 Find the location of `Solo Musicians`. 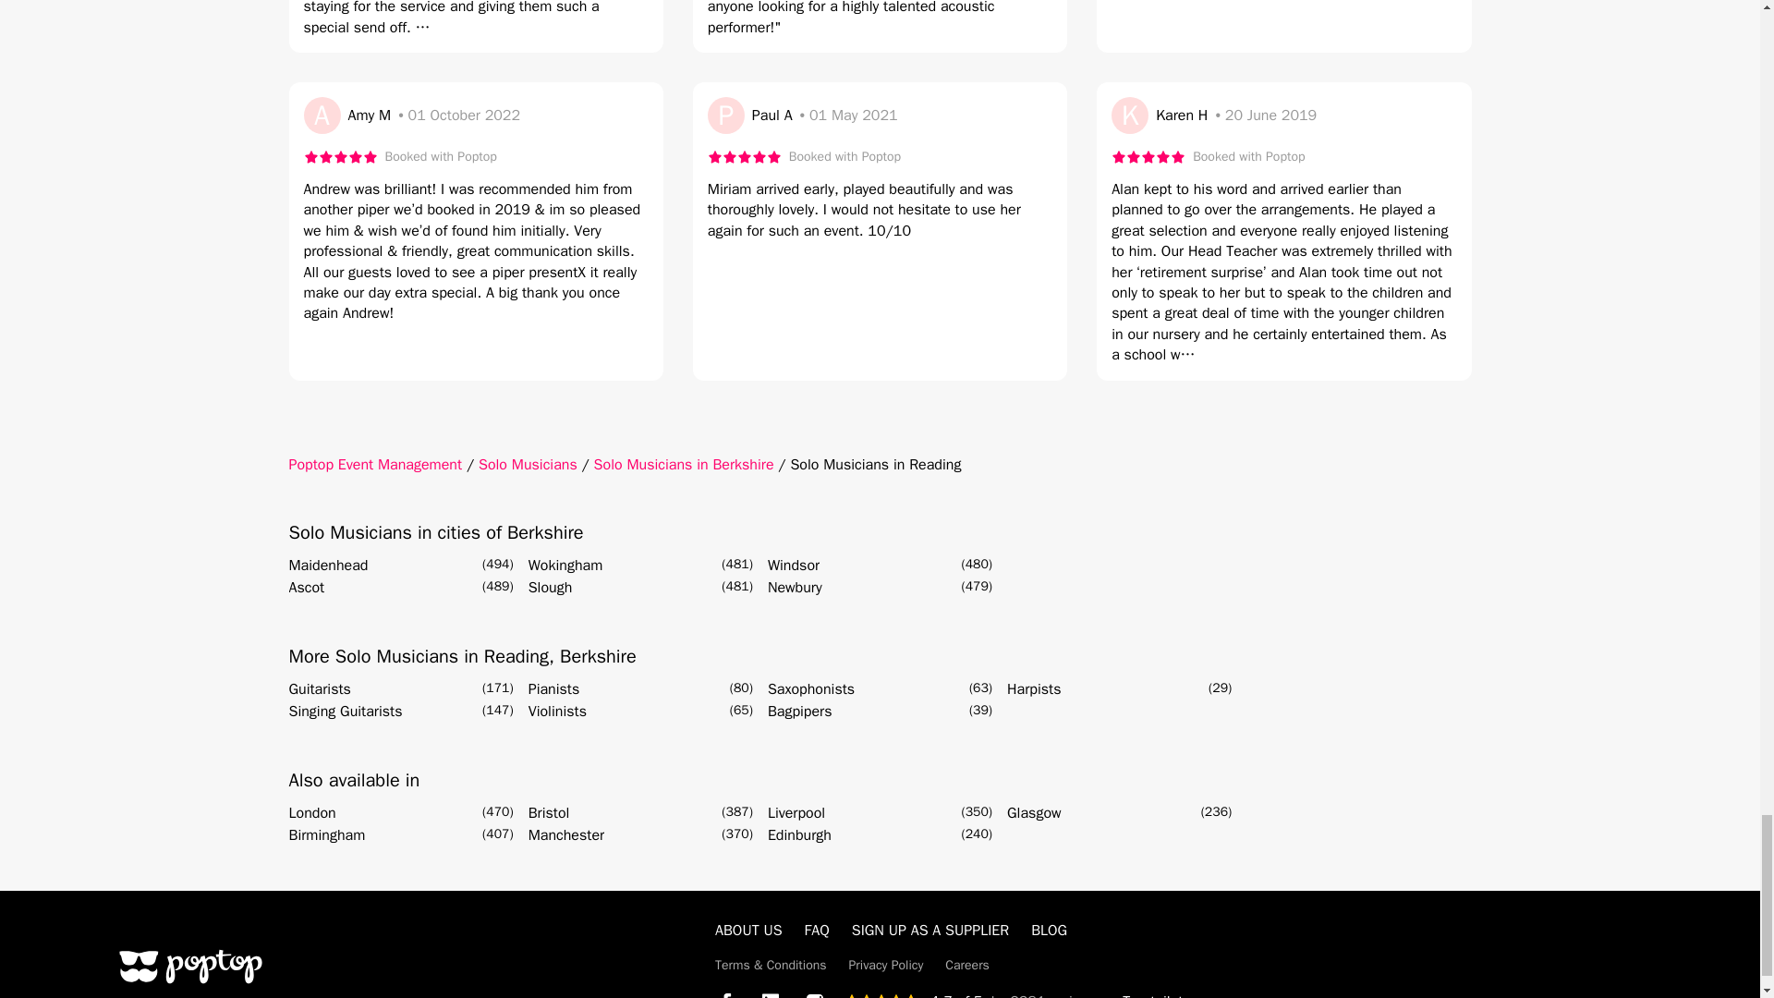

Solo Musicians is located at coordinates (529, 464).